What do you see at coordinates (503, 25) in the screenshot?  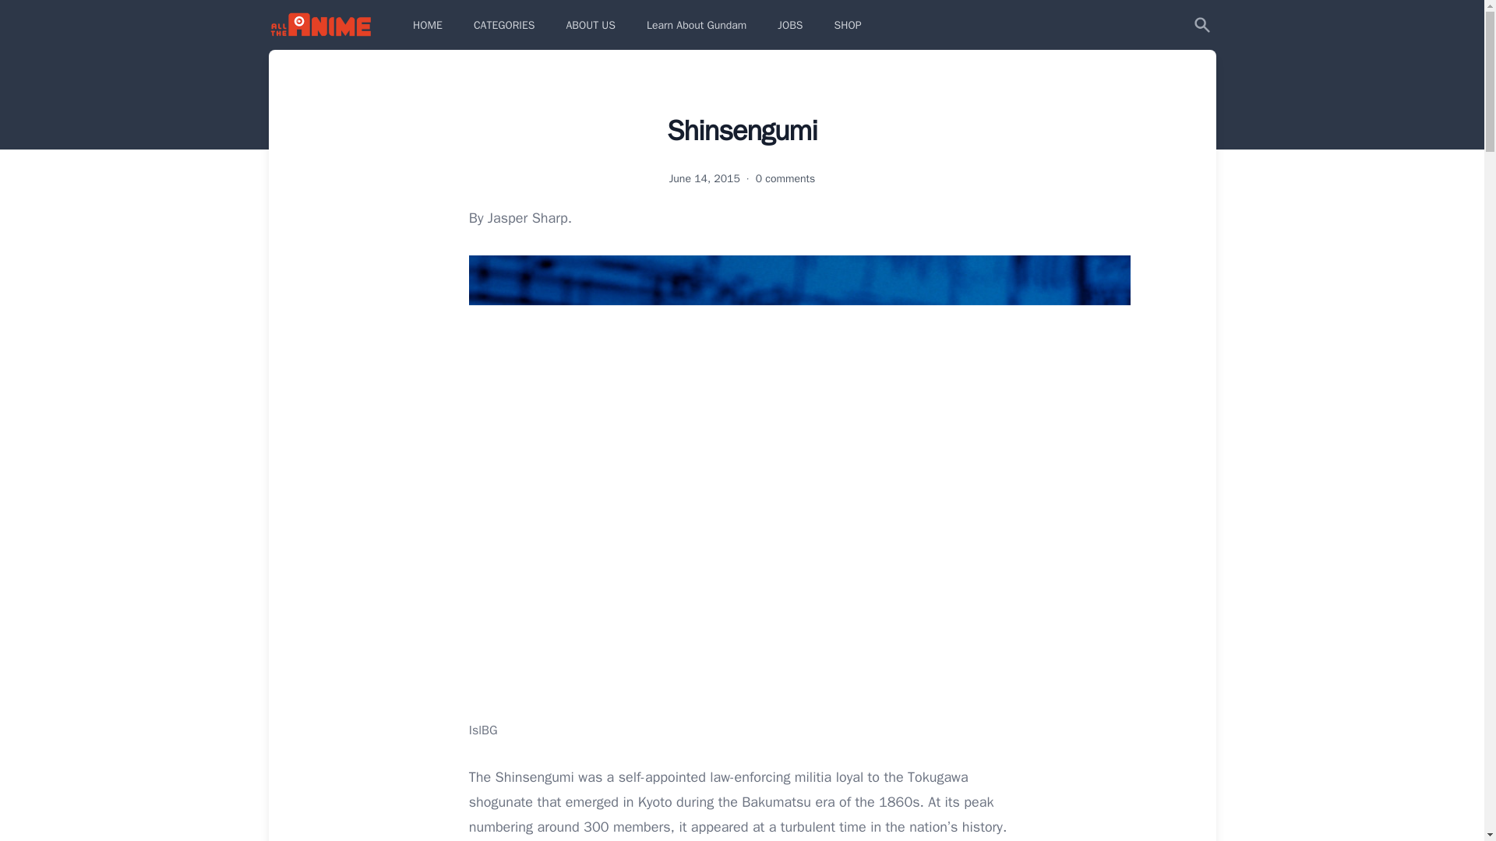 I see `CATEGORIES` at bounding box center [503, 25].